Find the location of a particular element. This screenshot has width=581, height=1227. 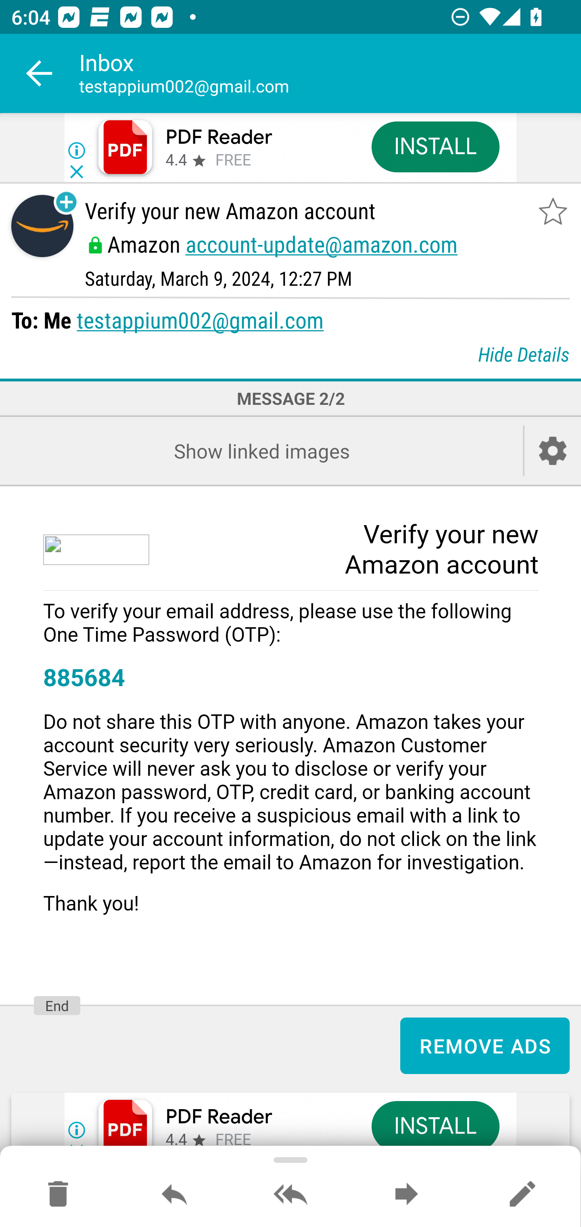

INSTALL is located at coordinates (435, 146).